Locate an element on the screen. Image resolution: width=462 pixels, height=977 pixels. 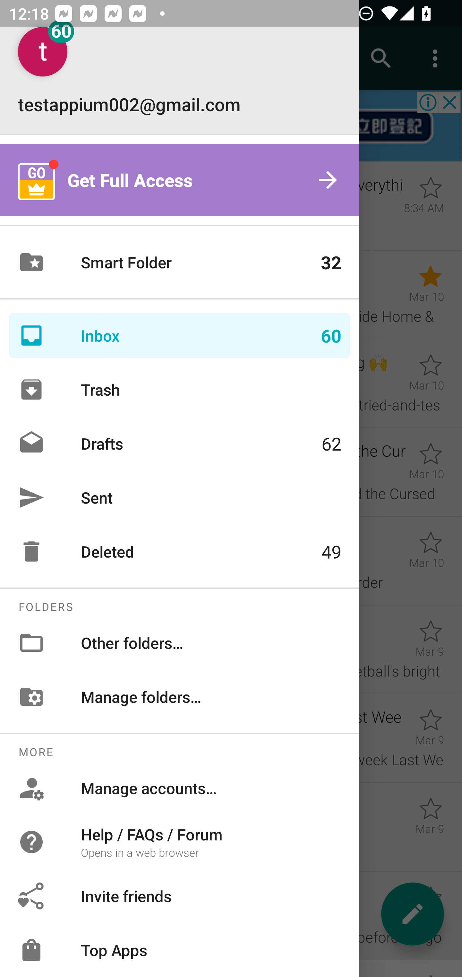
Smart Folder 32 is located at coordinates (180, 262).